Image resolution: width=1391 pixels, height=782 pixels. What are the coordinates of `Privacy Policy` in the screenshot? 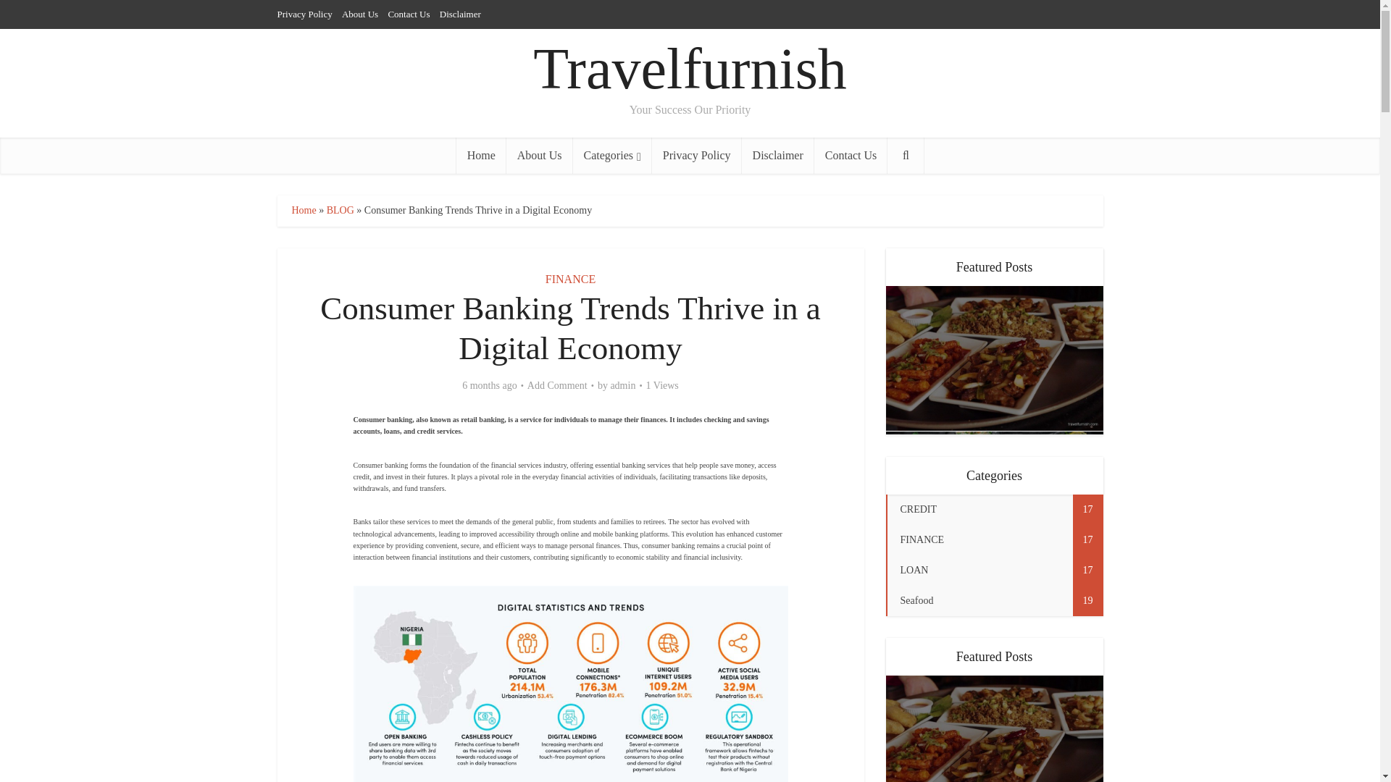 It's located at (697, 155).